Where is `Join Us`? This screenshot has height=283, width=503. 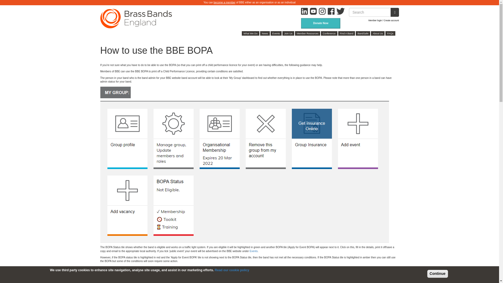
Join Us is located at coordinates (288, 33).